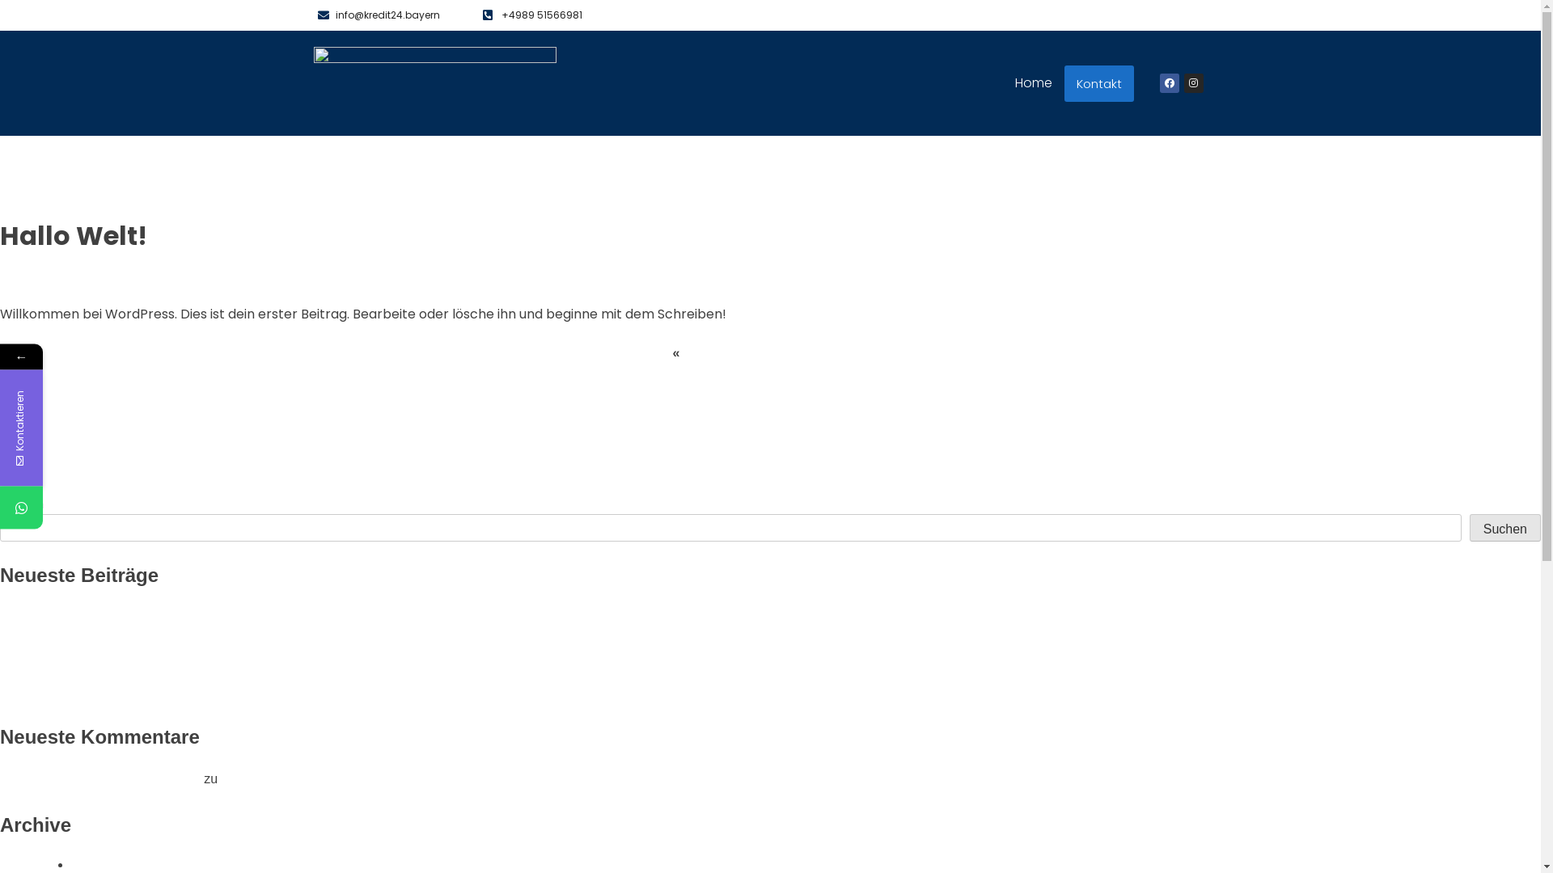  Describe the element at coordinates (391, 15) in the screenshot. I see `info@kredit24.bayern` at that location.